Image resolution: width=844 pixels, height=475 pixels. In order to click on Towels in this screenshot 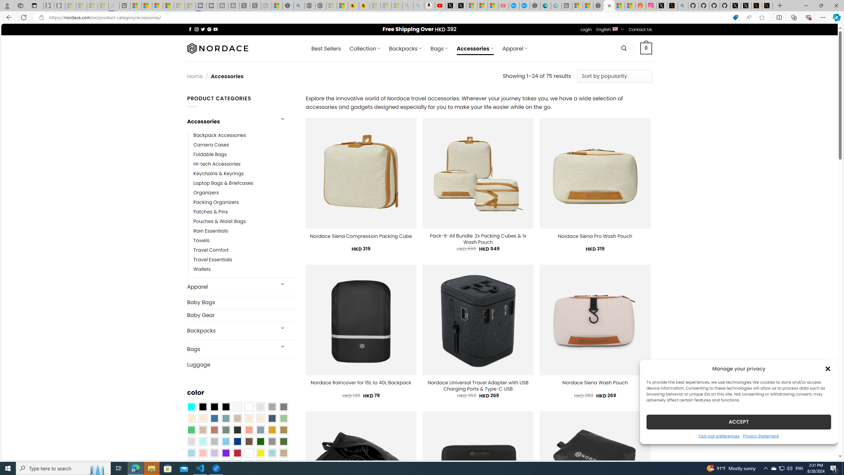, I will do `click(201, 241)`.